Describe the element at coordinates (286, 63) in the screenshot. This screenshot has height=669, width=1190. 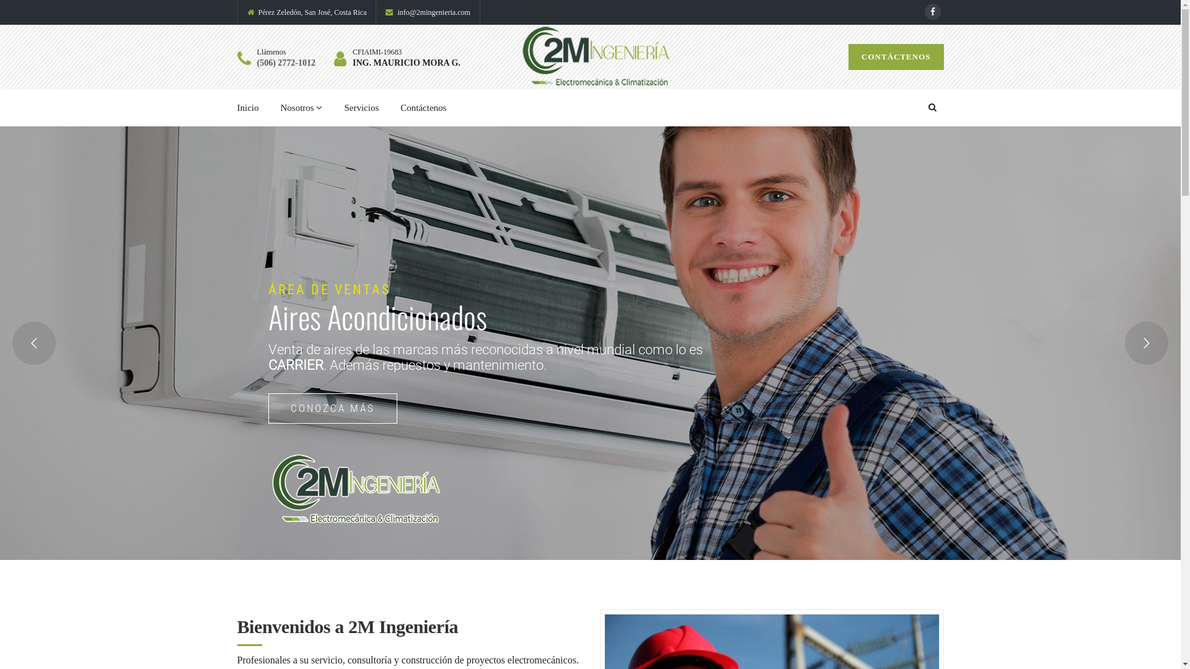
I see `(506) 2772-1012` at that location.